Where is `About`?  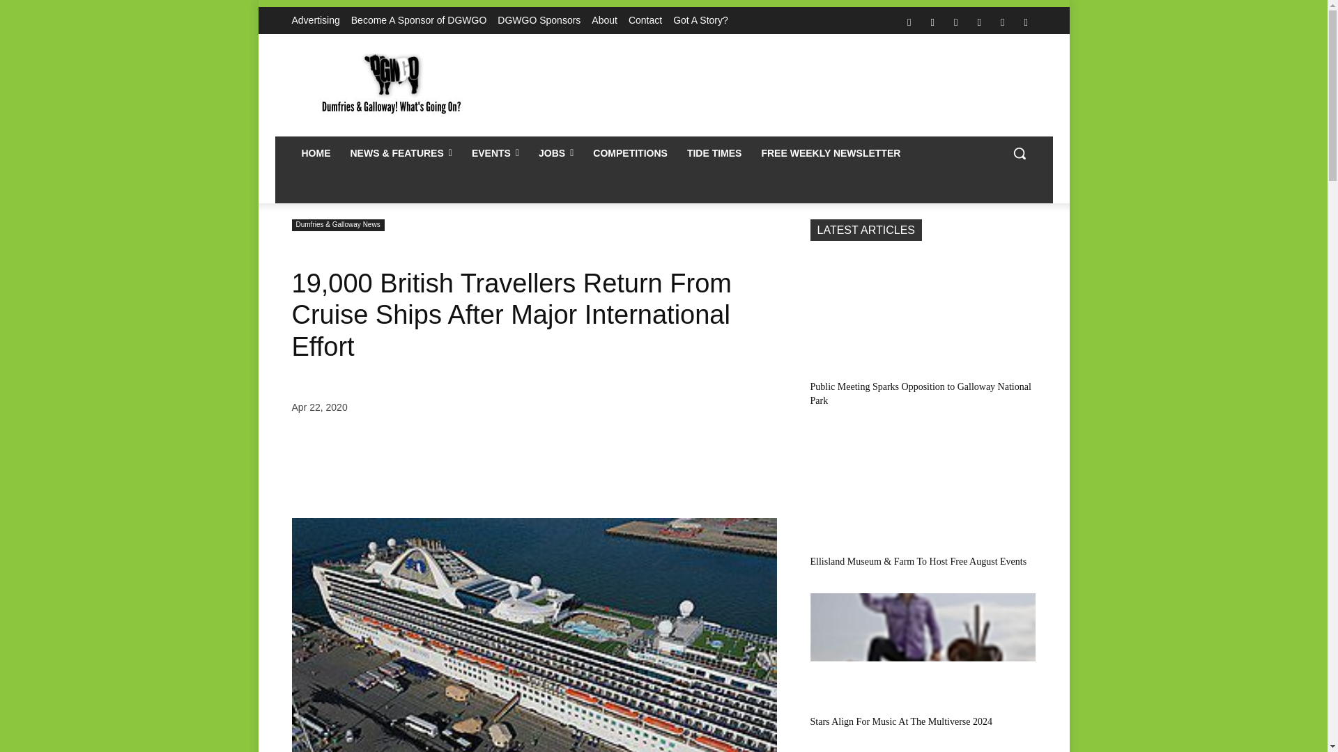 About is located at coordinates (603, 20).